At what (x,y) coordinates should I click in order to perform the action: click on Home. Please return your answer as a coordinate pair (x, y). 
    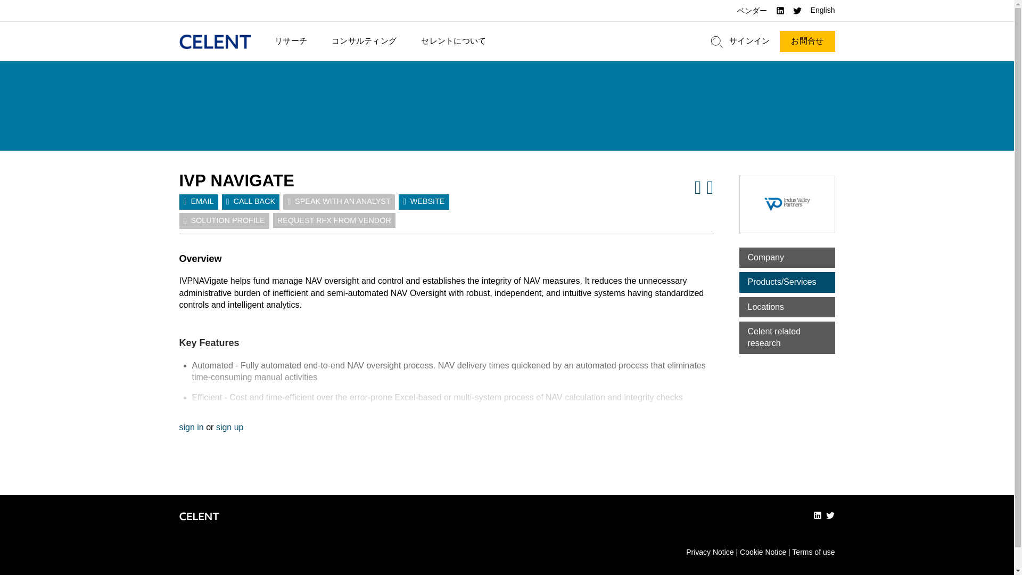
    Looking at the image, I should click on (215, 42).